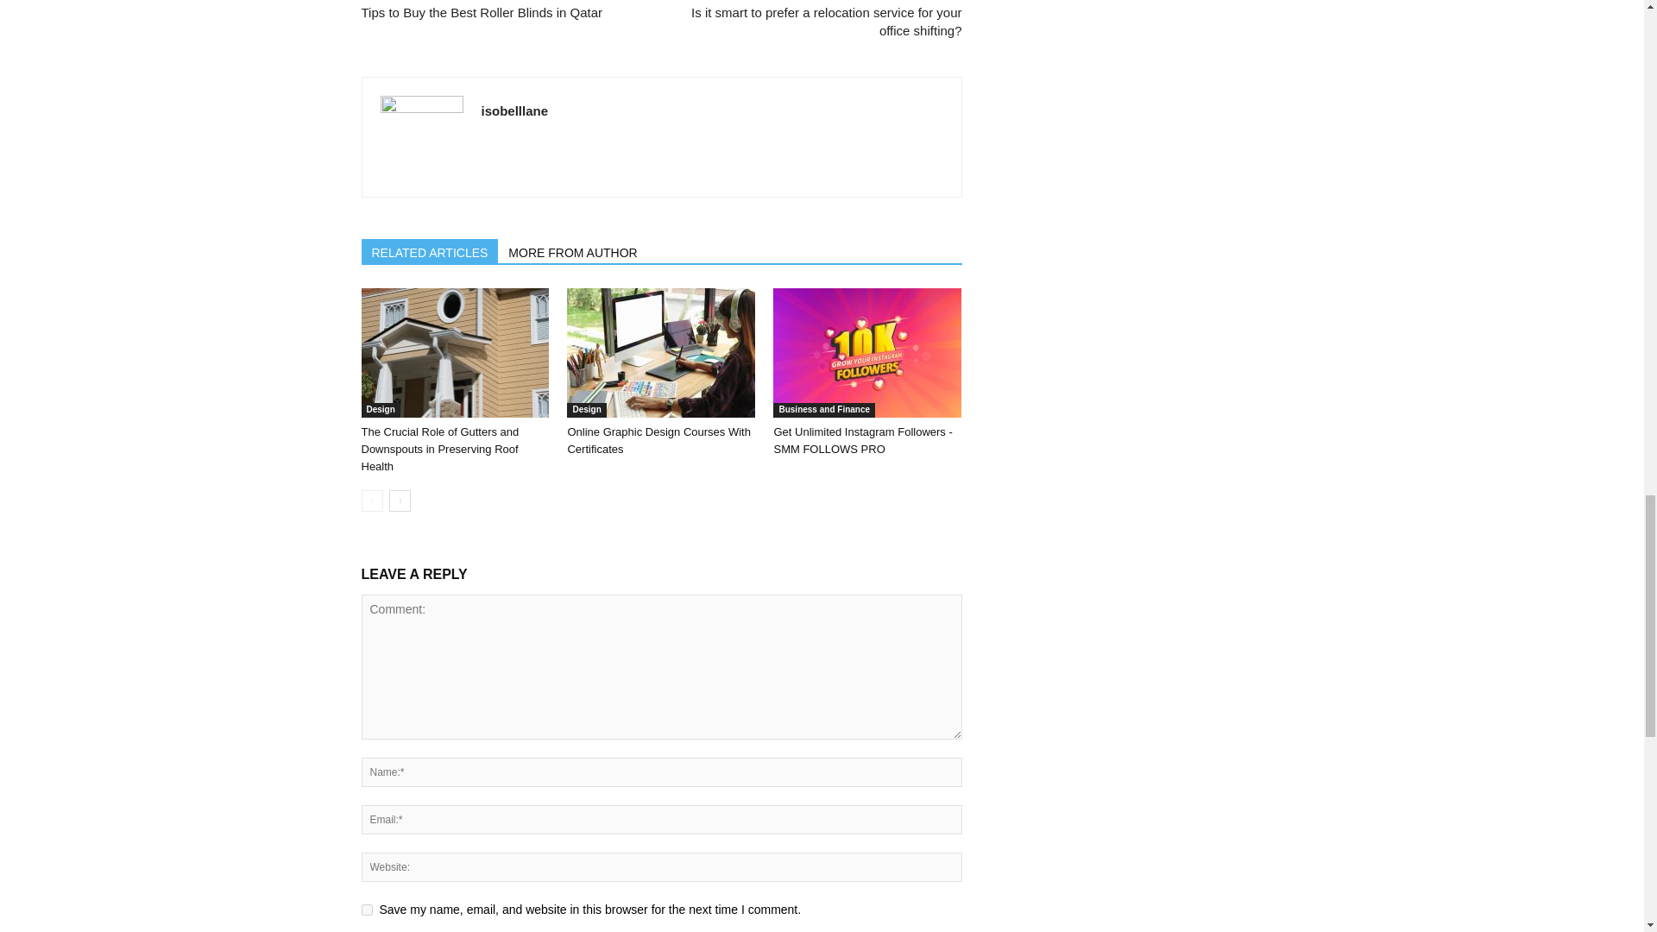 The image size is (1657, 932). I want to click on yes, so click(366, 910).